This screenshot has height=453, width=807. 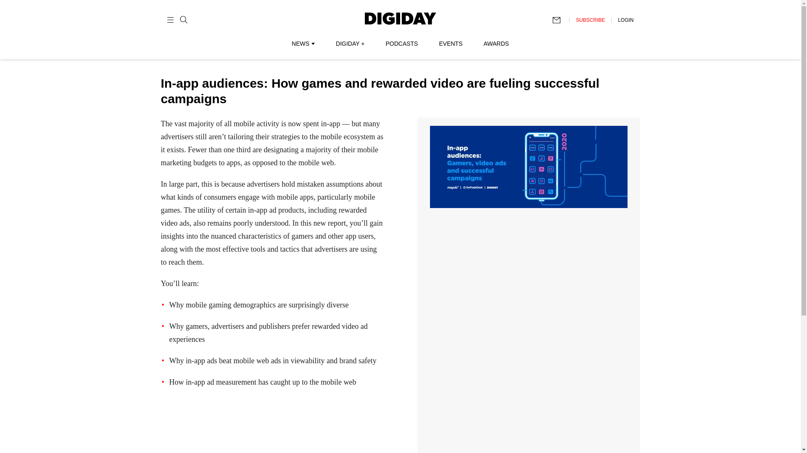 I want to click on NEWS, so click(x=303, y=44).